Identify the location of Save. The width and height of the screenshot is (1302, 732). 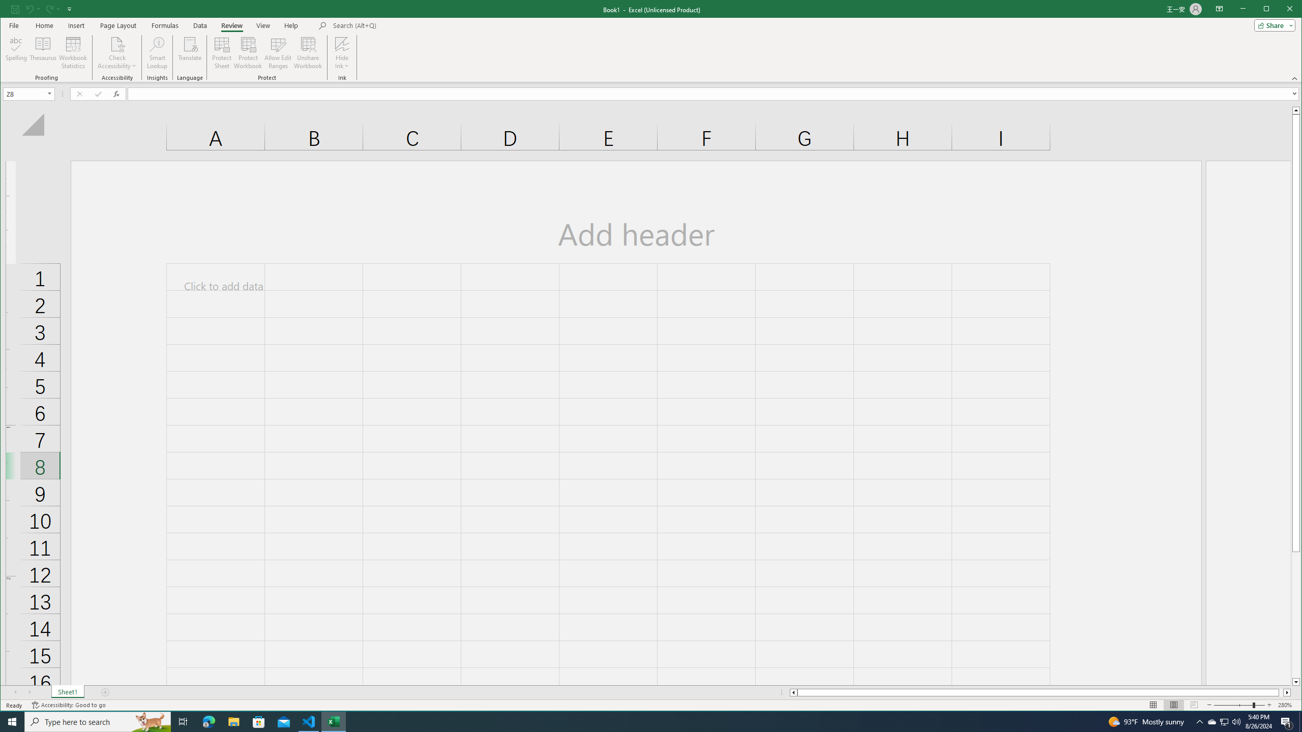
(15, 9).